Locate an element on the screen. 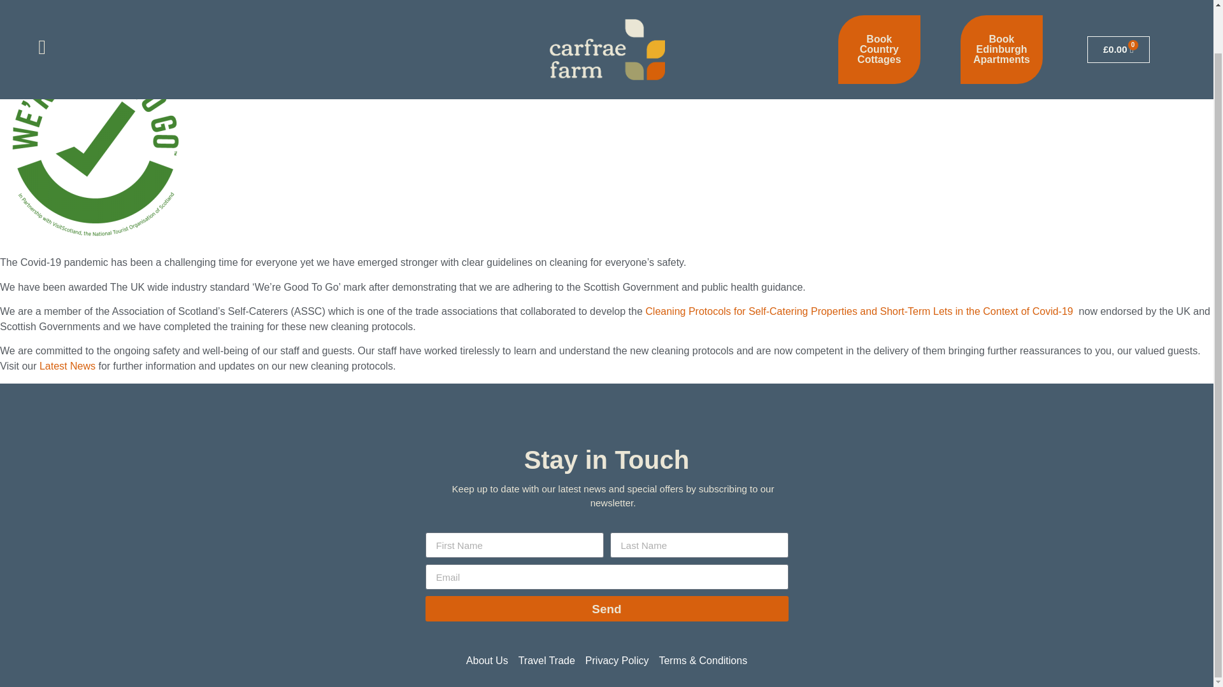 Image resolution: width=1223 pixels, height=687 pixels. Send is located at coordinates (607, 609).